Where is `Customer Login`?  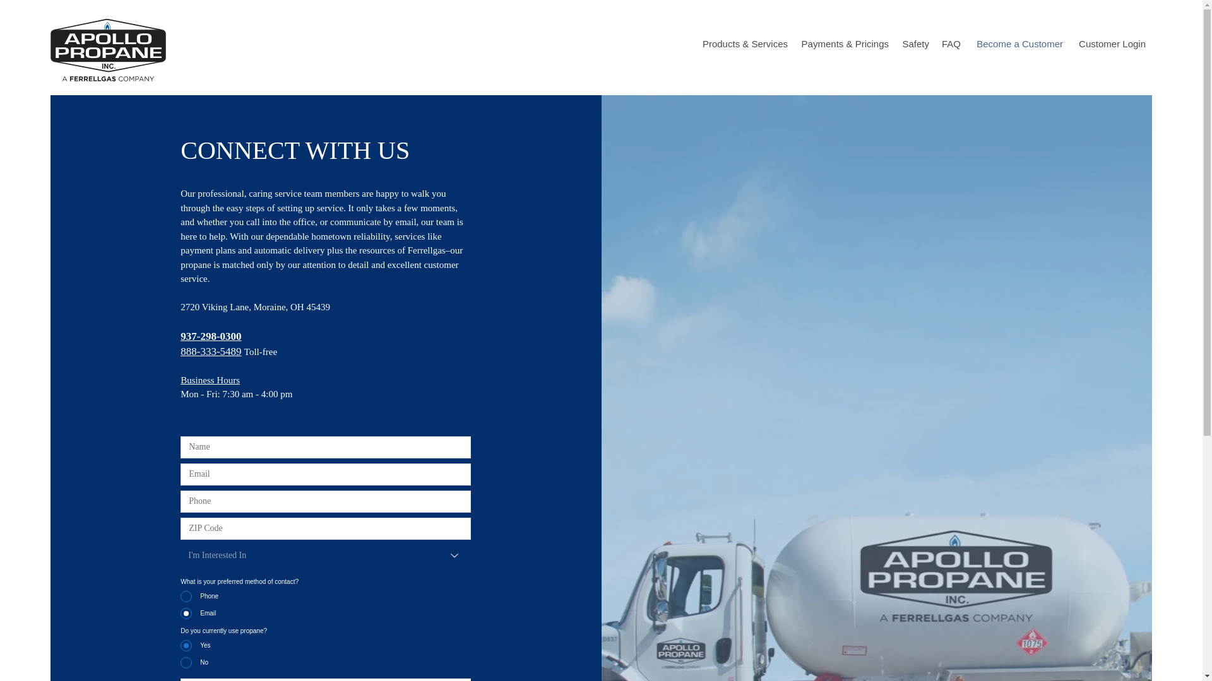
Customer Login is located at coordinates (1110, 44).